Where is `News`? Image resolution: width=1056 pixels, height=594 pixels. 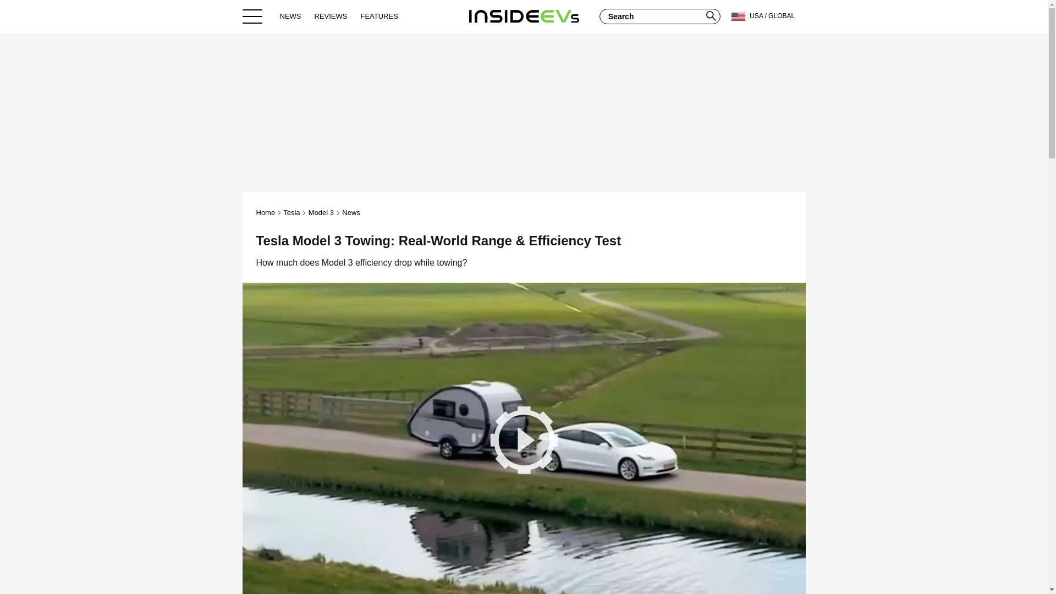 News is located at coordinates (351, 212).